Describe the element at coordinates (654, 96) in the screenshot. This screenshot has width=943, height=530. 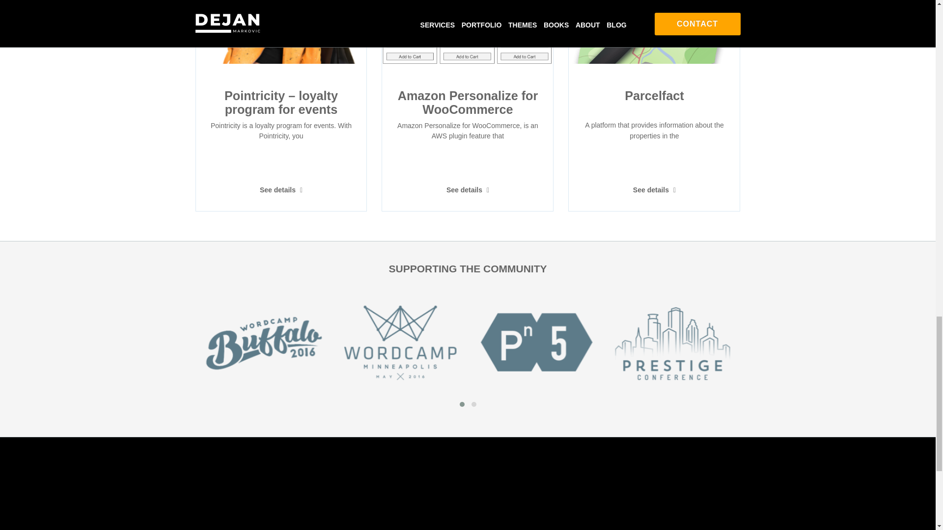
I see `Parcelfact` at that location.